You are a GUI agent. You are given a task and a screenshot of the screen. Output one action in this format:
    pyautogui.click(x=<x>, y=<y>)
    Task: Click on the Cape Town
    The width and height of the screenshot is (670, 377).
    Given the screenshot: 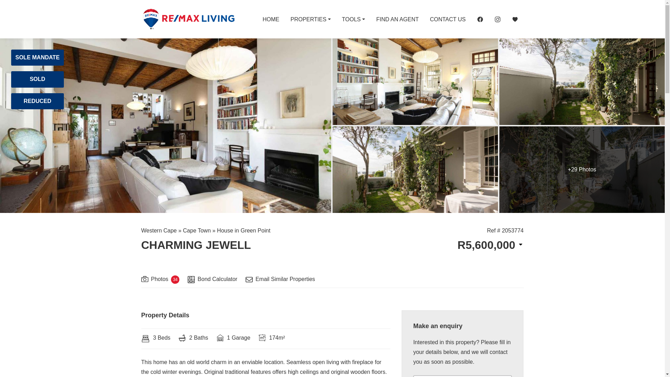 What is the action you would take?
    pyautogui.click(x=197, y=230)
    